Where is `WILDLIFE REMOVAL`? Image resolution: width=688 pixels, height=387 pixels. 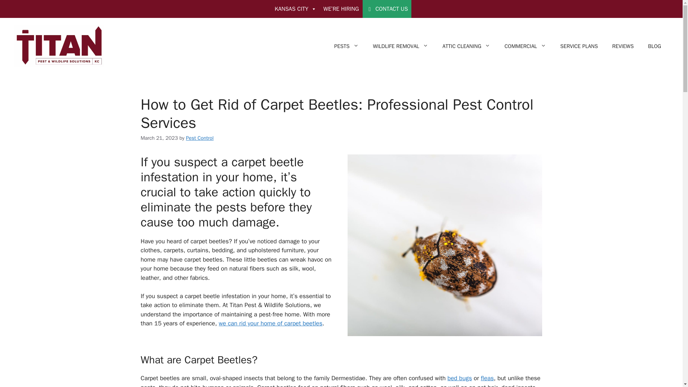
WILDLIFE REMOVAL is located at coordinates (401, 46).